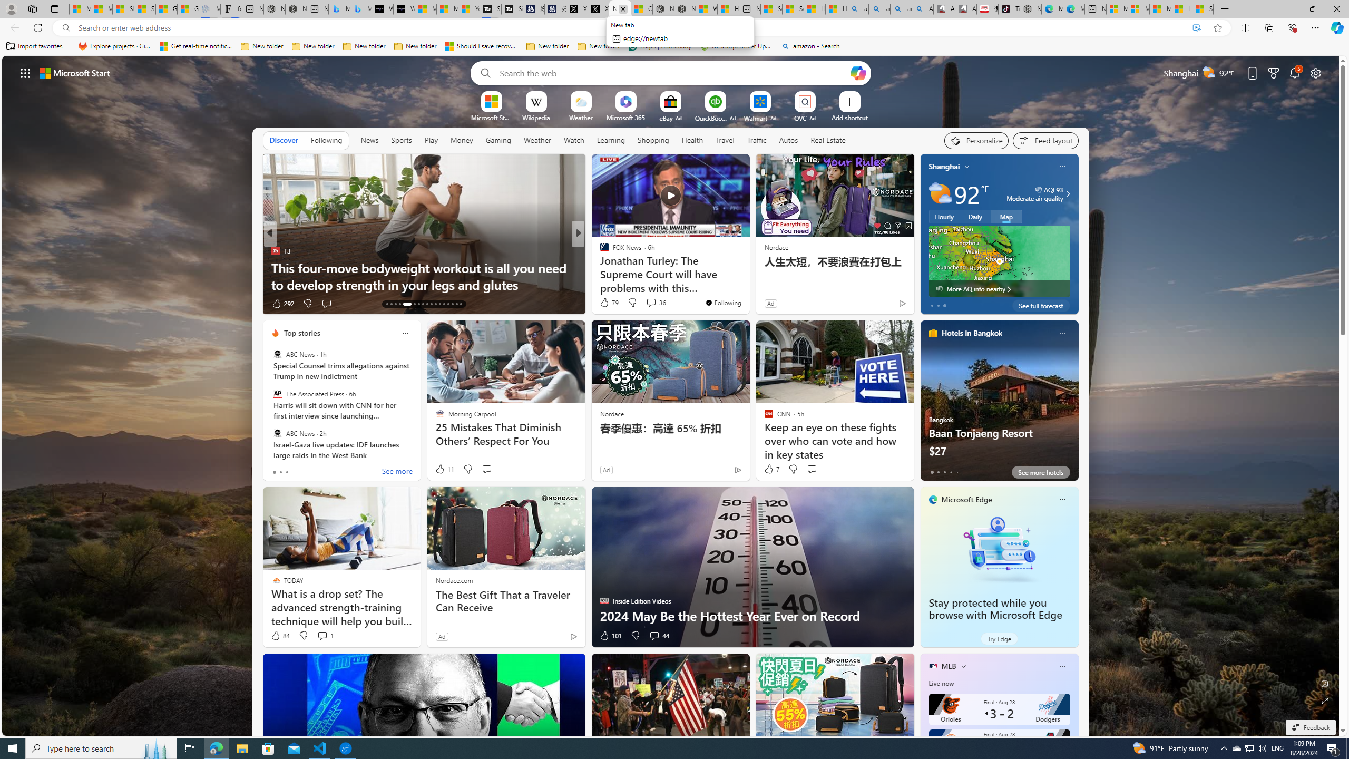 The width and height of the screenshot is (1349, 759). Describe the element at coordinates (599, 251) in the screenshot. I see `HuffPost` at that location.